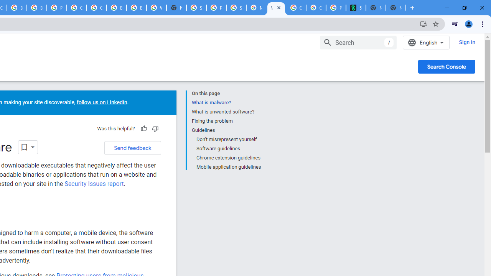 Image resolution: width=491 pixels, height=276 pixels. I want to click on follow us on LinkedIn, so click(101, 102).